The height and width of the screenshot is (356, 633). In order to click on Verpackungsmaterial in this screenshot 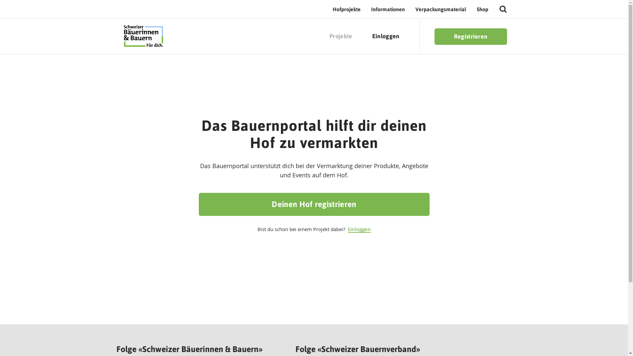, I will do `click(441, 9)`.